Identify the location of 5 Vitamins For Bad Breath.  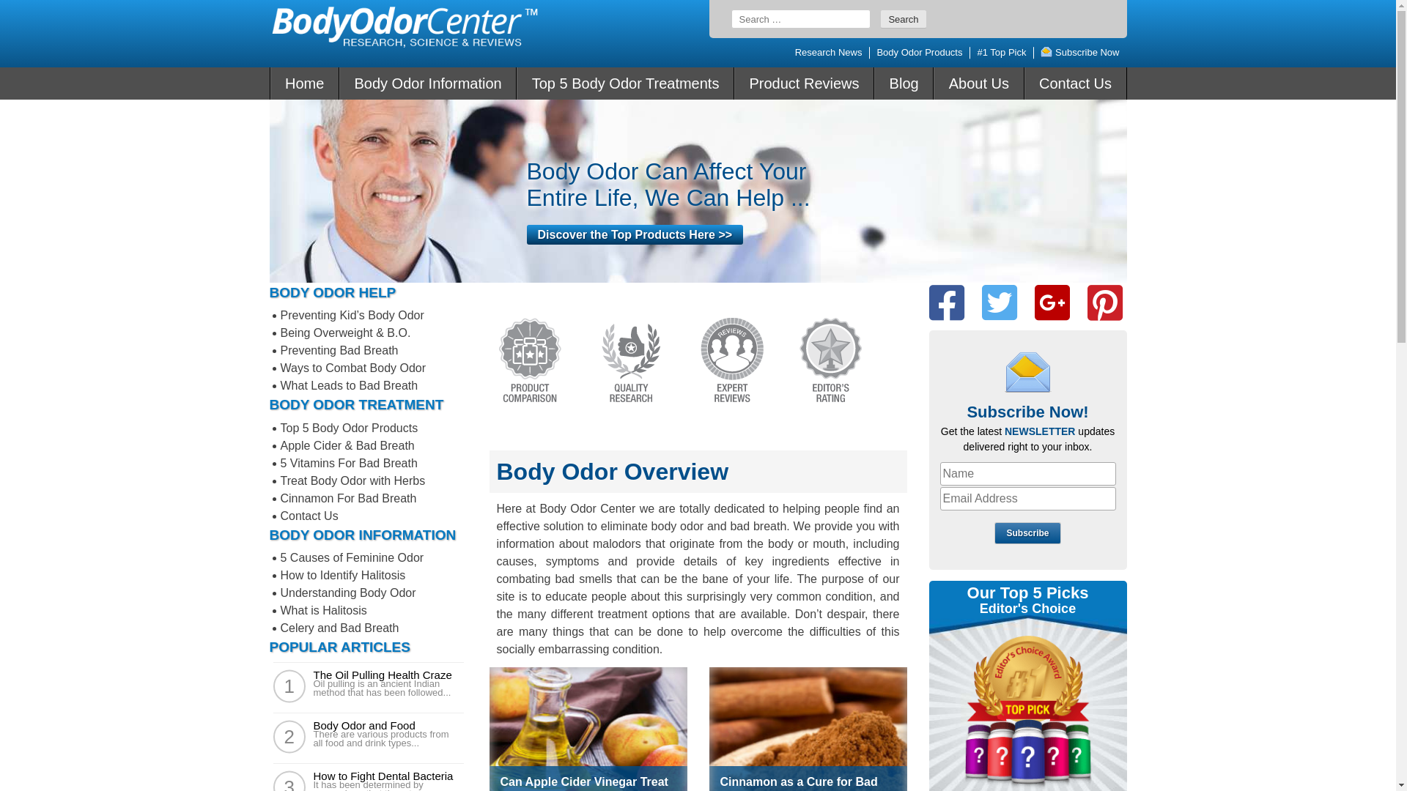
(349, 463).